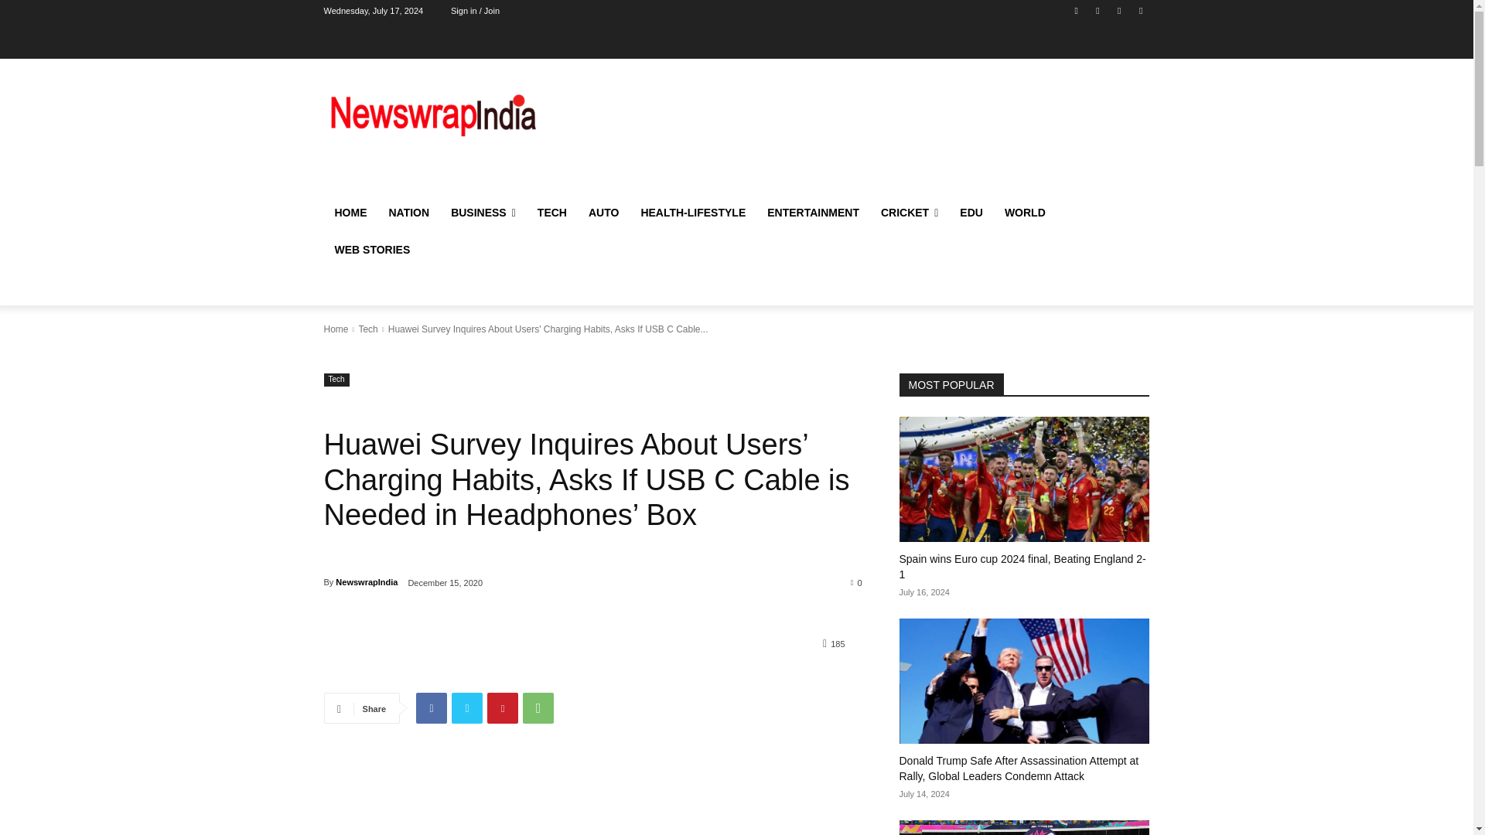 The image size is (1485, 835). What do you see at coordinates (552, 212) in the screenshot?
I see `TECH` at bounding box center [552, 212].